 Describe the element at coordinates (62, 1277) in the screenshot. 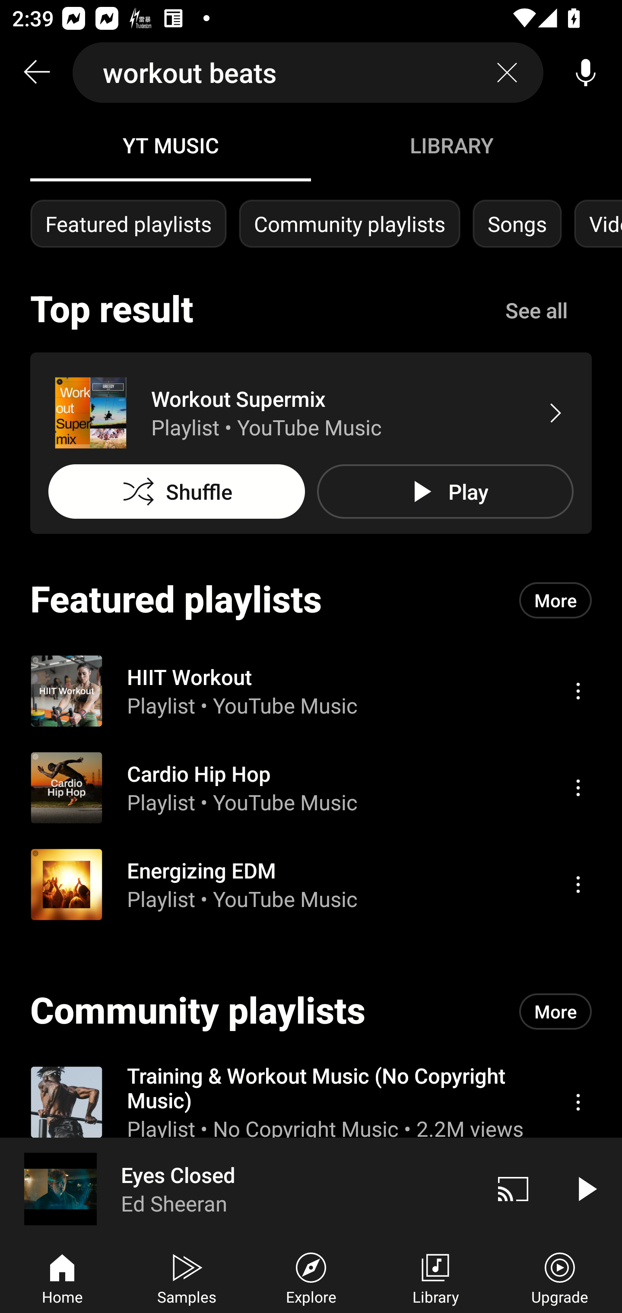

I see `Home` at that location.